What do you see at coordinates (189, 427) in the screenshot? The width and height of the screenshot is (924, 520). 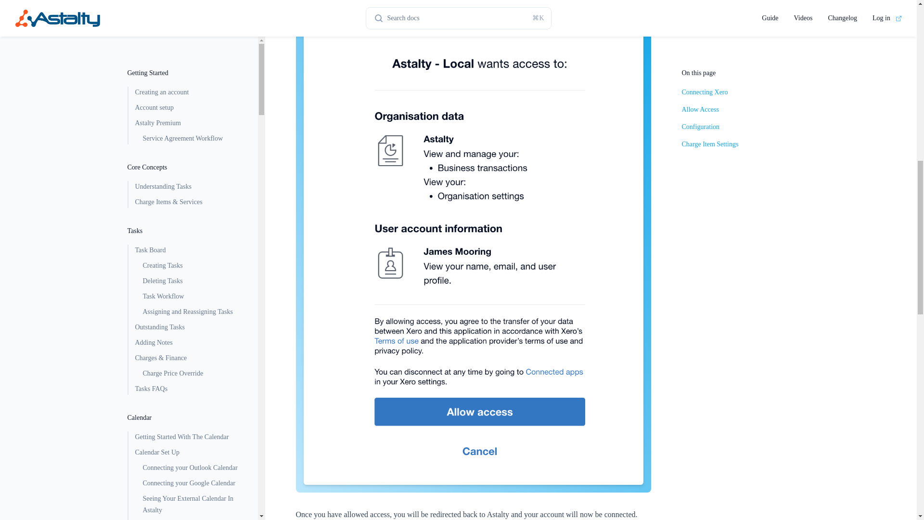 I see `Budgets` at bounding box center [189, 427].